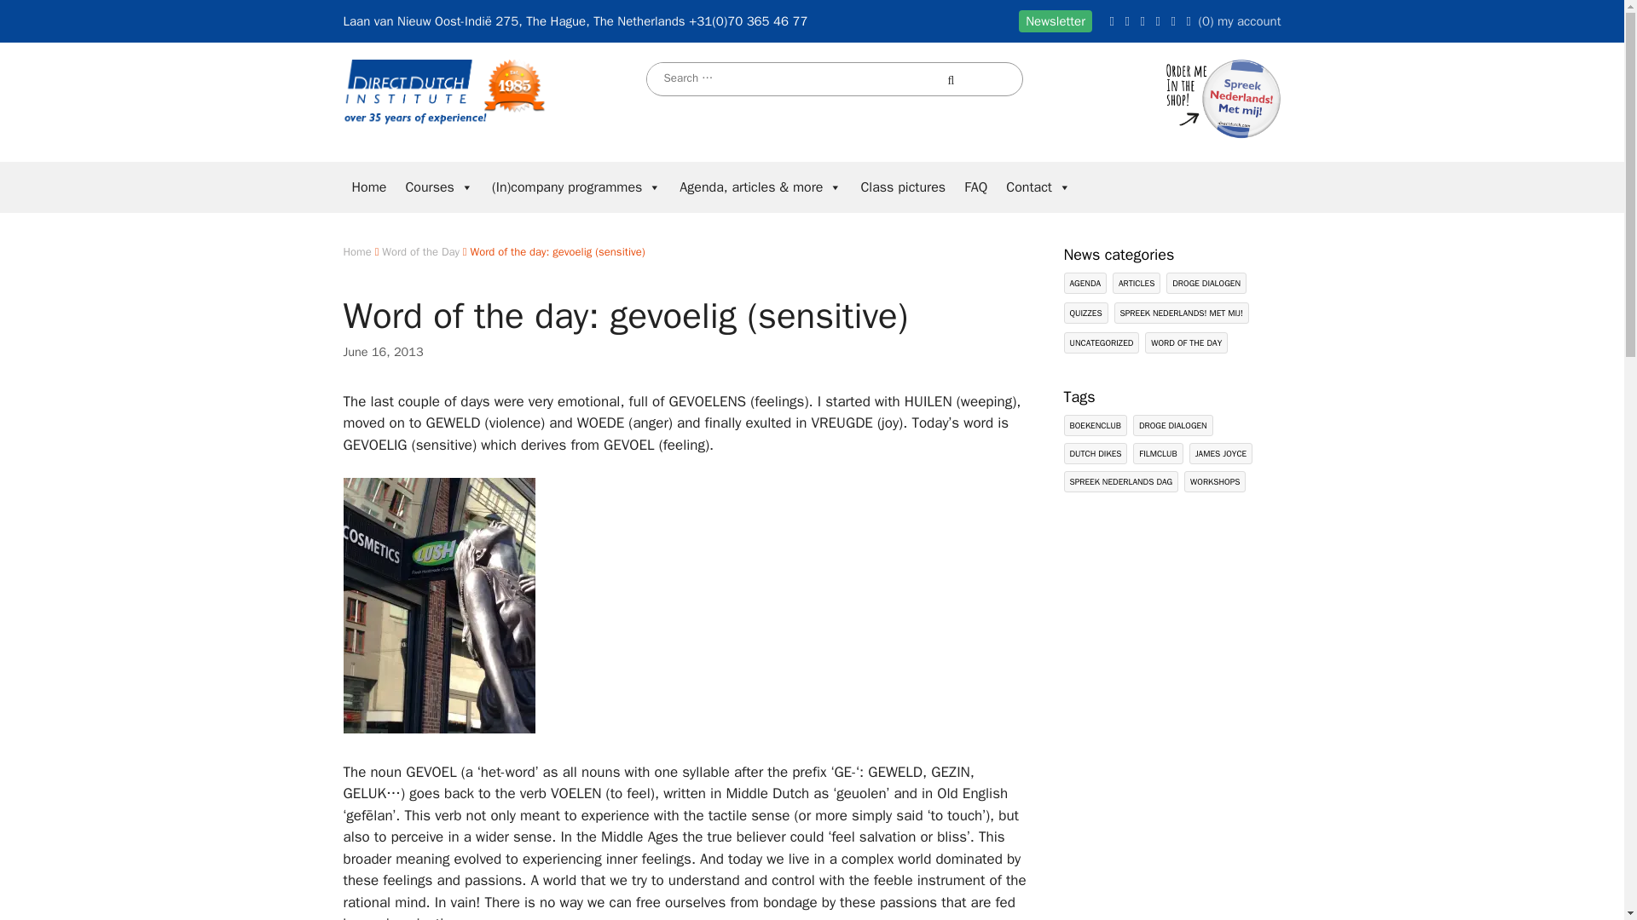 The height and width of the screenshot is (920, 1637). Describe the element at coordinates (438, 187) in the screenshot. I see `Courses` at that location.